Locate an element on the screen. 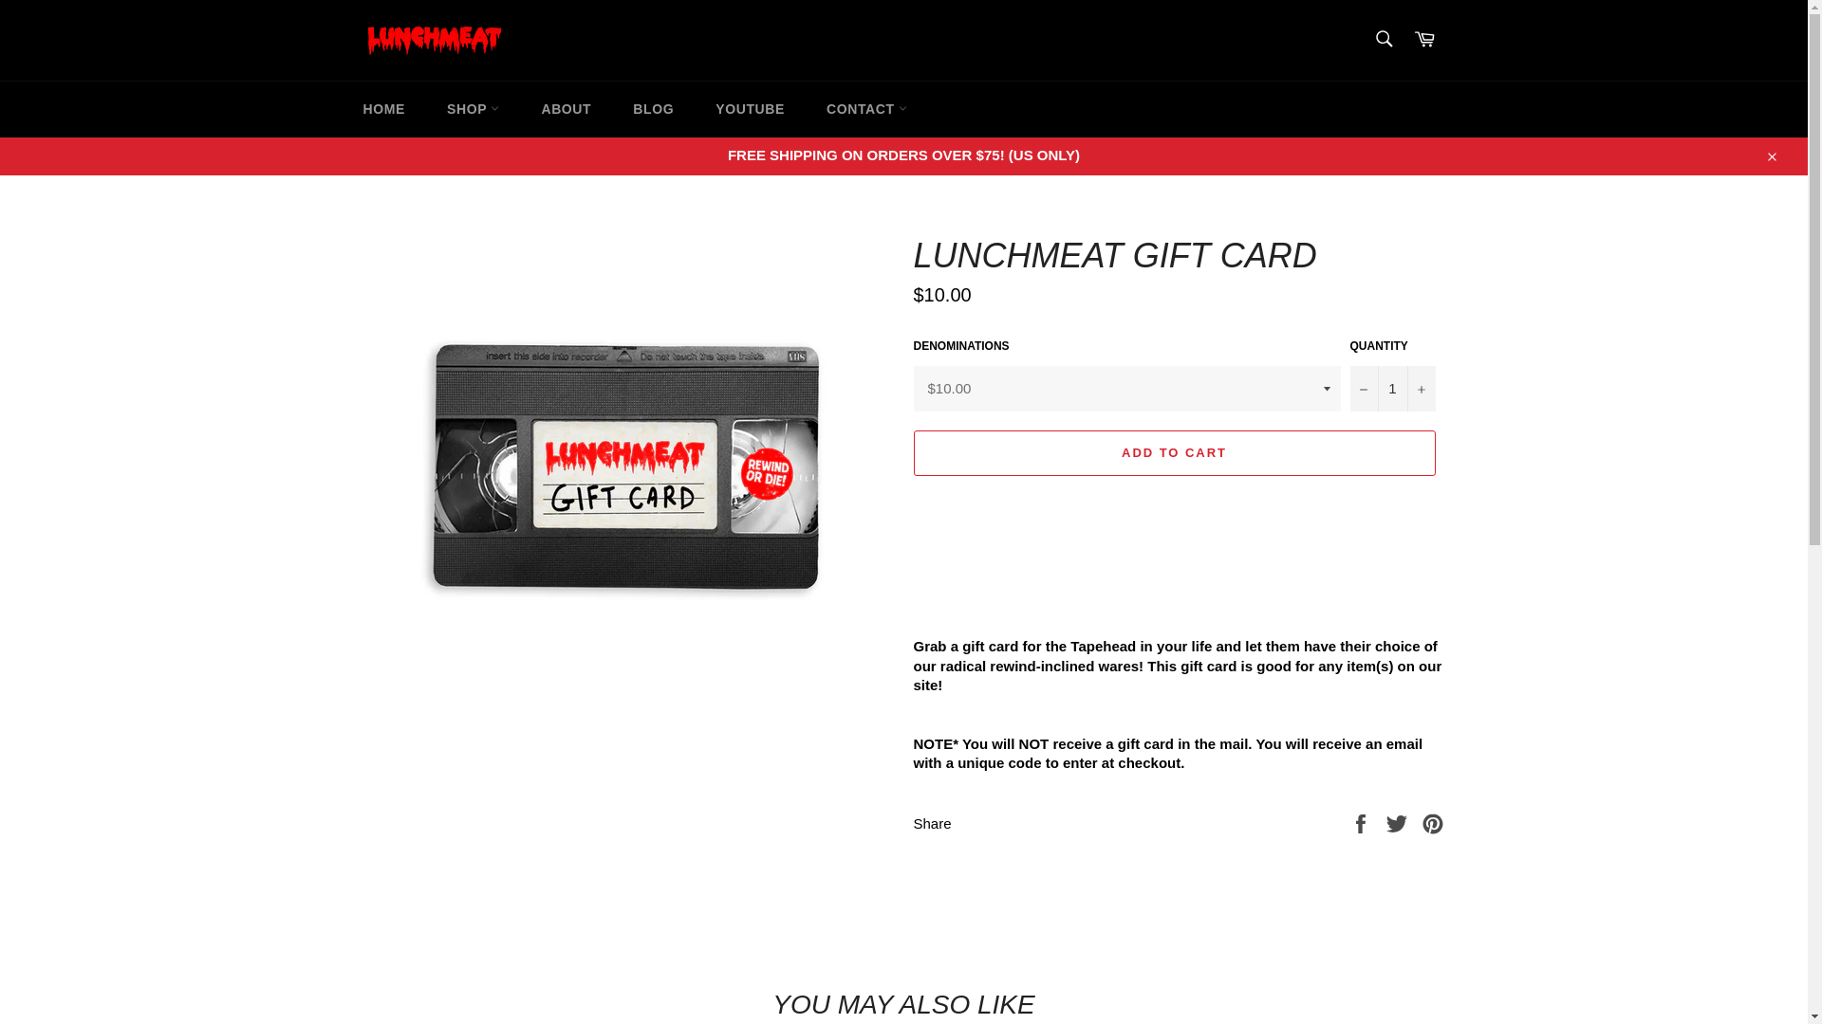 Image resolution: width=1822 pixels, height=1024 pixels. Search is located at coordinates (1383, 38).